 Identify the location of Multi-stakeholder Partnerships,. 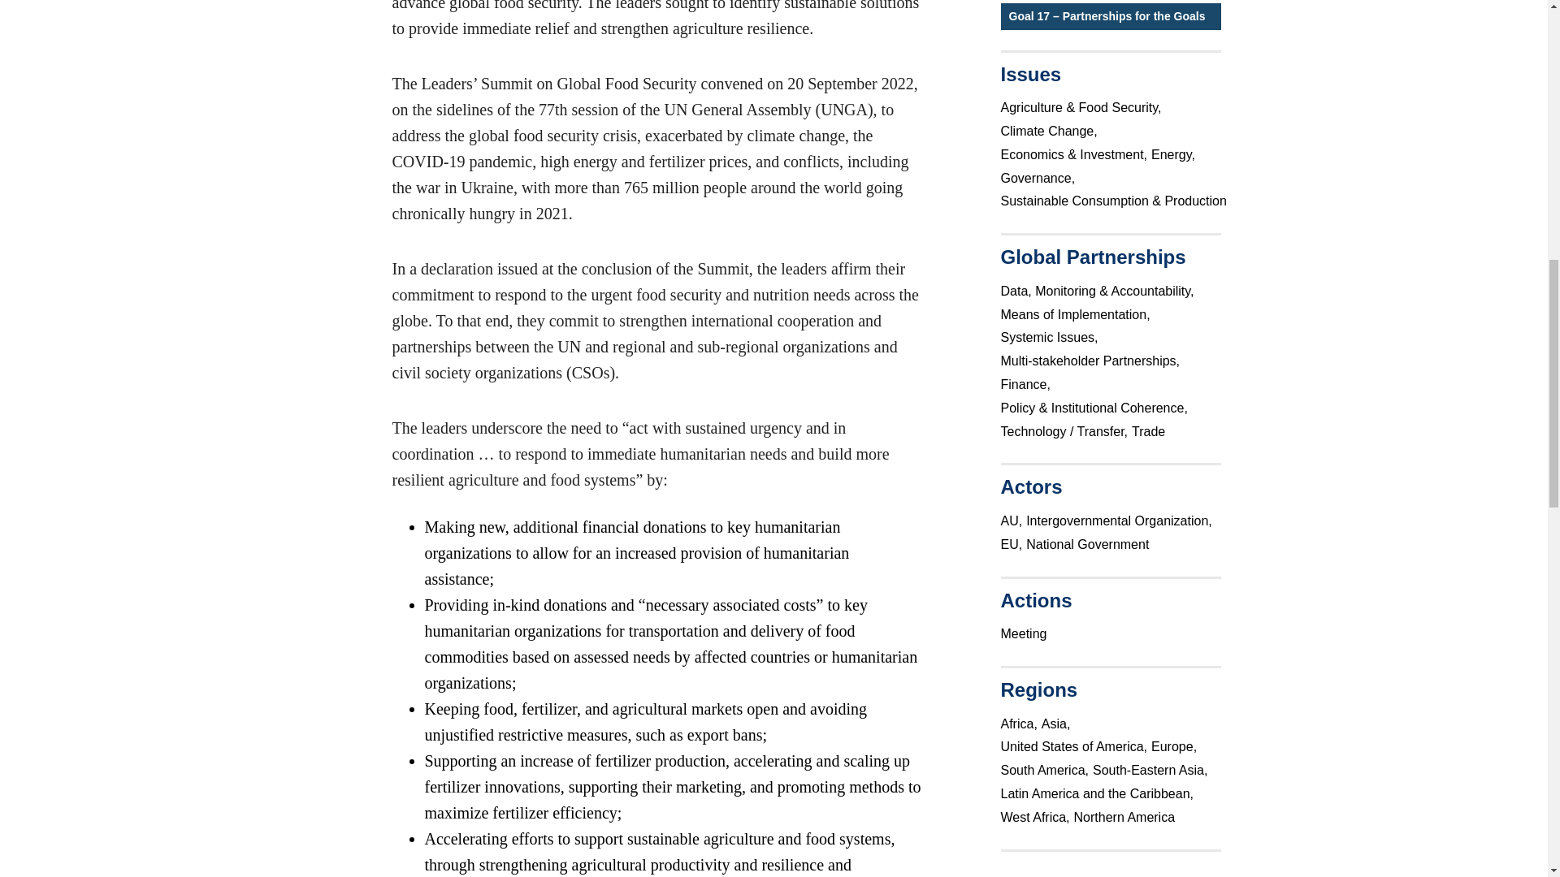
(1092, 361).